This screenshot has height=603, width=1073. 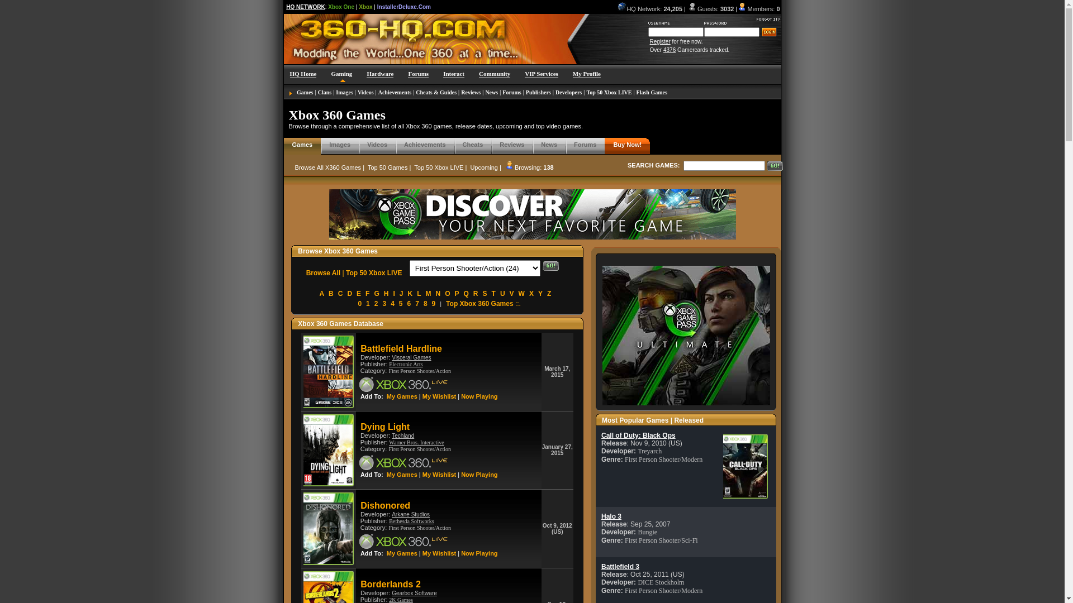 I want to click on Y, so click(x=540, y=294).